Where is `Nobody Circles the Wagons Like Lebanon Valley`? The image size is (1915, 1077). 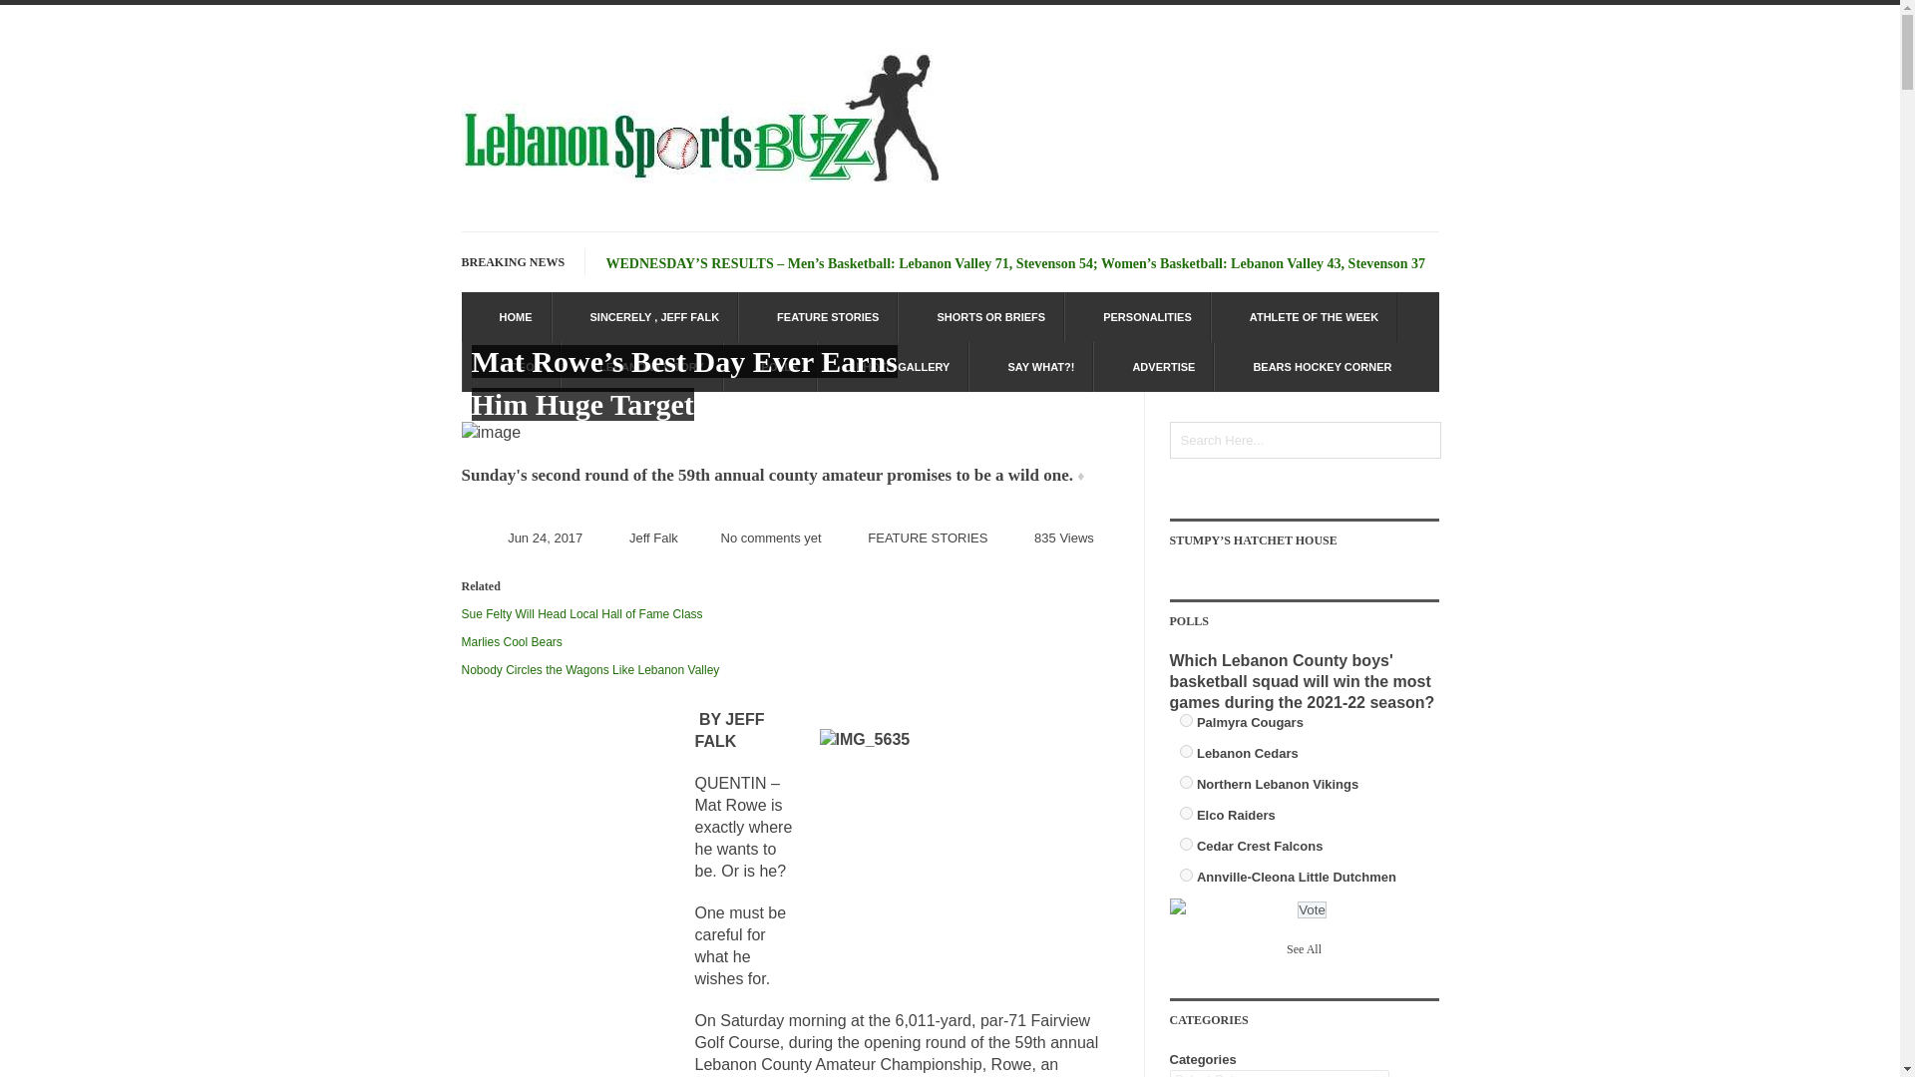 Nobody Circles the Wagons Like Lebanon Valley is located at coordinates (590, 669).